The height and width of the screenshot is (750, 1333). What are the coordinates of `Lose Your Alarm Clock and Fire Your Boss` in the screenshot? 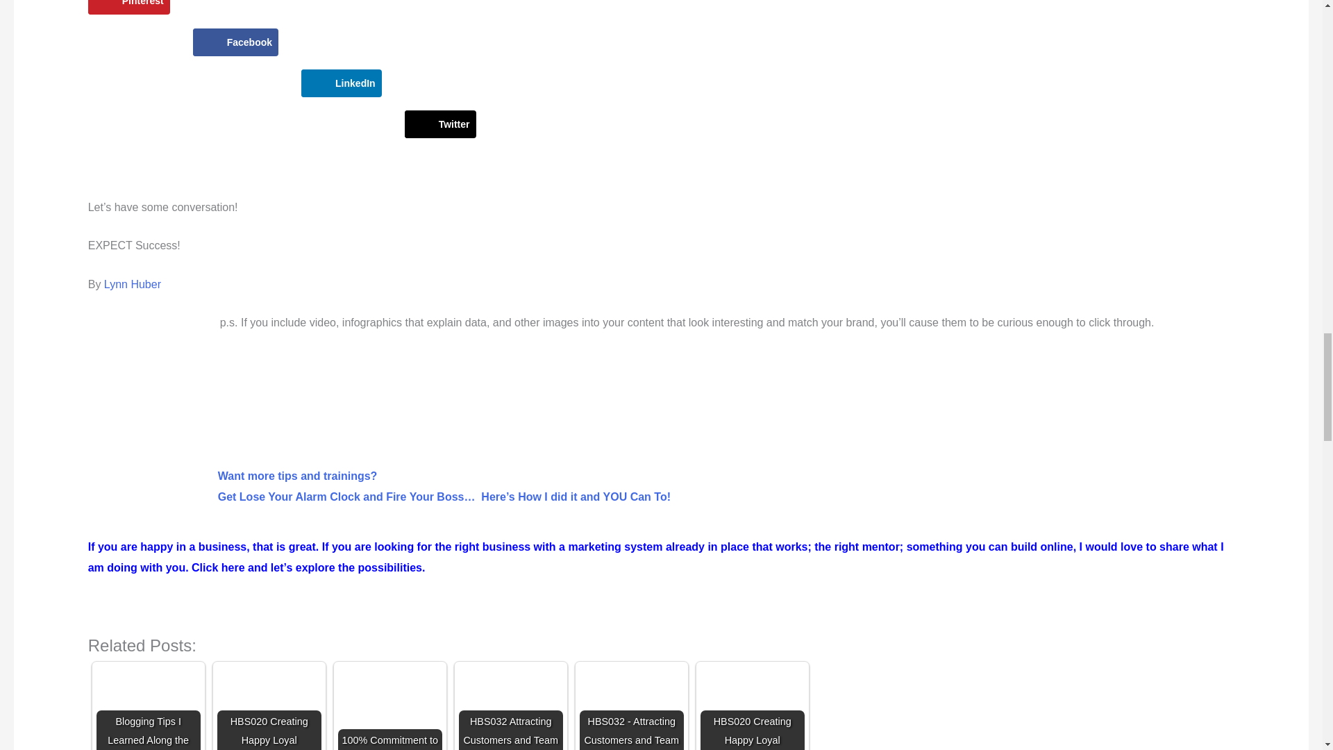 It's located at (444, 486).